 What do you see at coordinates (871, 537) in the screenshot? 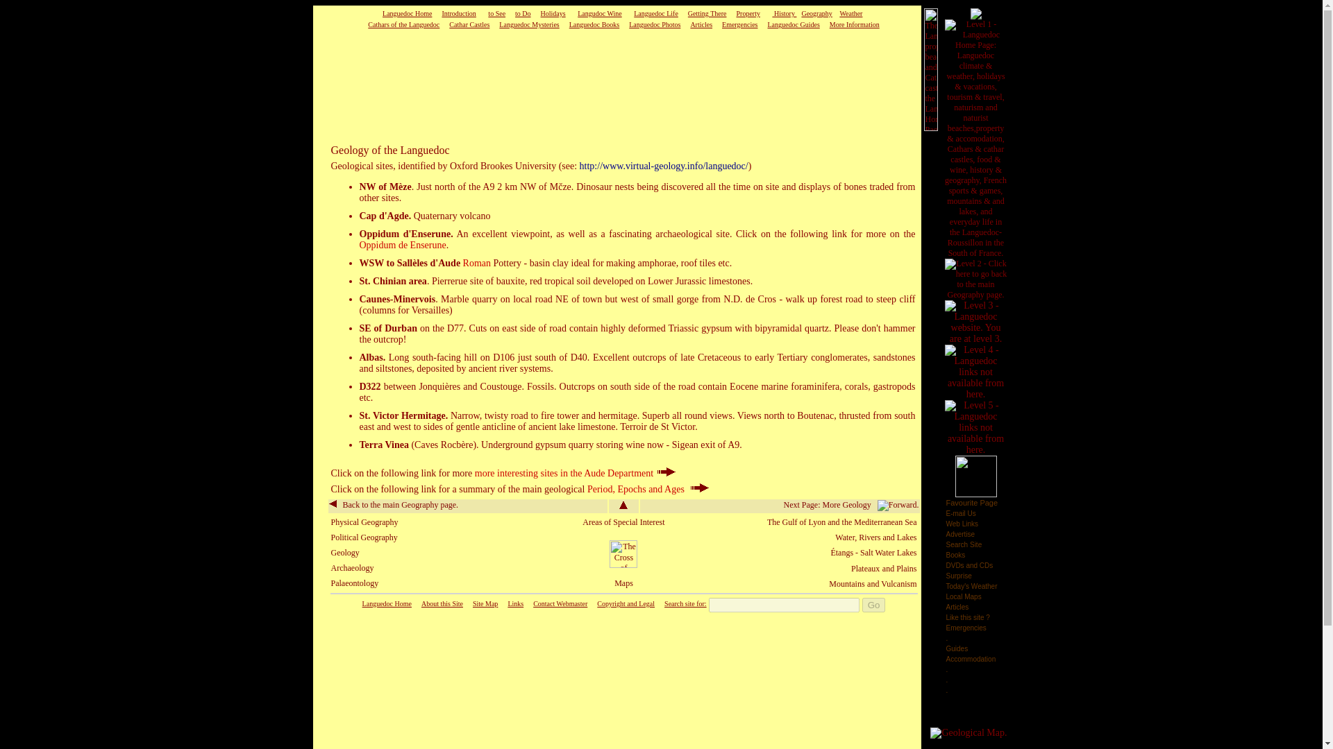
I see `Rivers` at bounding box center [871, 537].